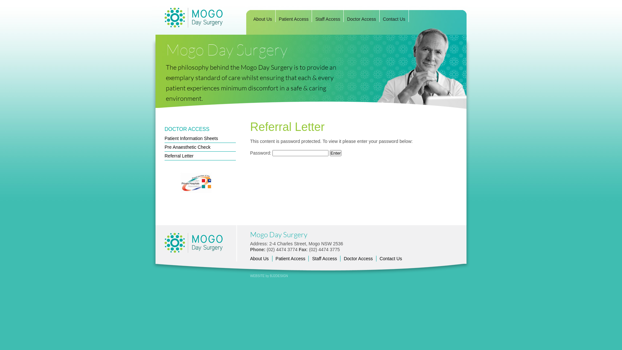  What do you see at coordinates (291, 259) in the screenshot?
I see `Patient Access` at bounding box center [291, 259].